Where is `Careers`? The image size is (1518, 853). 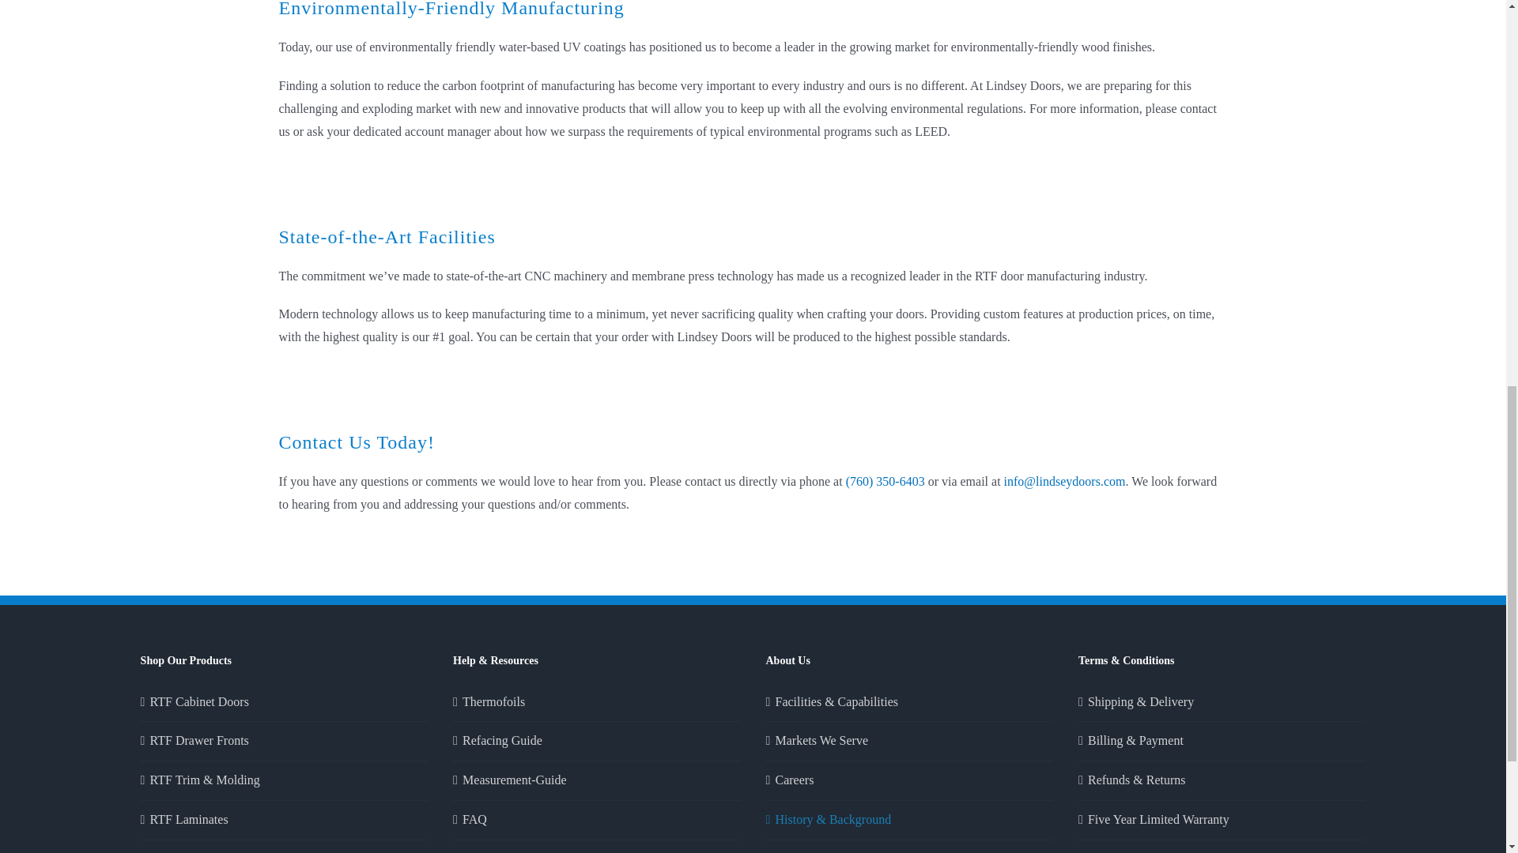 Careers is located at coordinates (909, 780).